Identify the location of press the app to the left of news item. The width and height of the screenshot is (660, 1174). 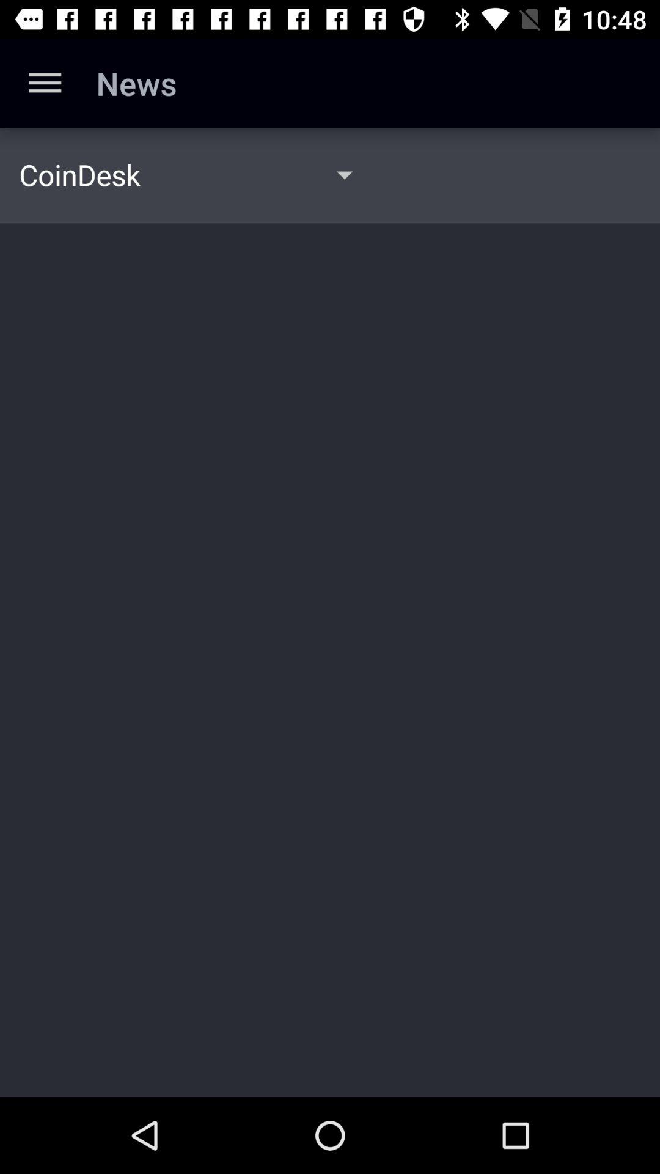
(45, 83).